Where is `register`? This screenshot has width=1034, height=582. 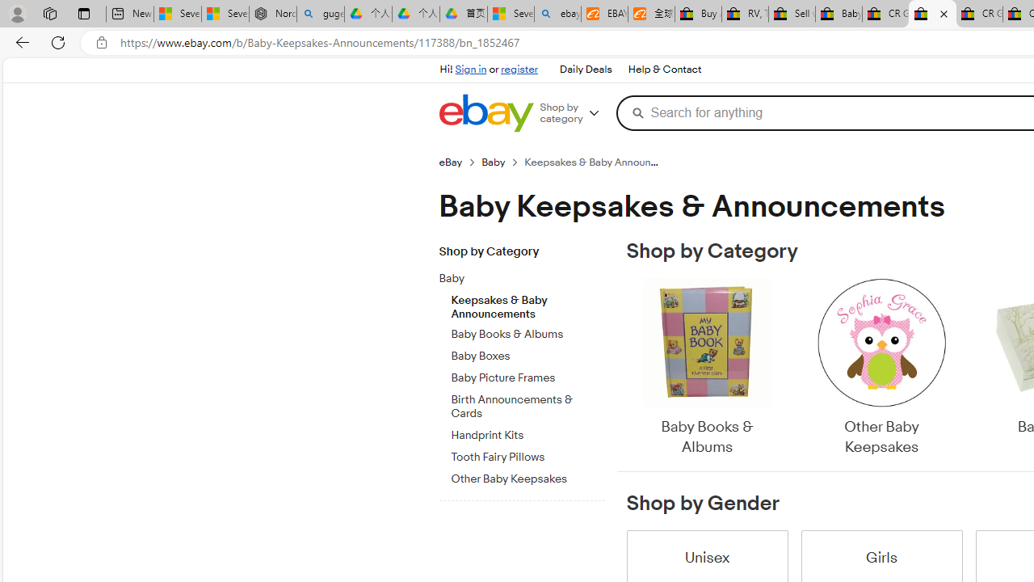 register is located at coordinates (519, 70).